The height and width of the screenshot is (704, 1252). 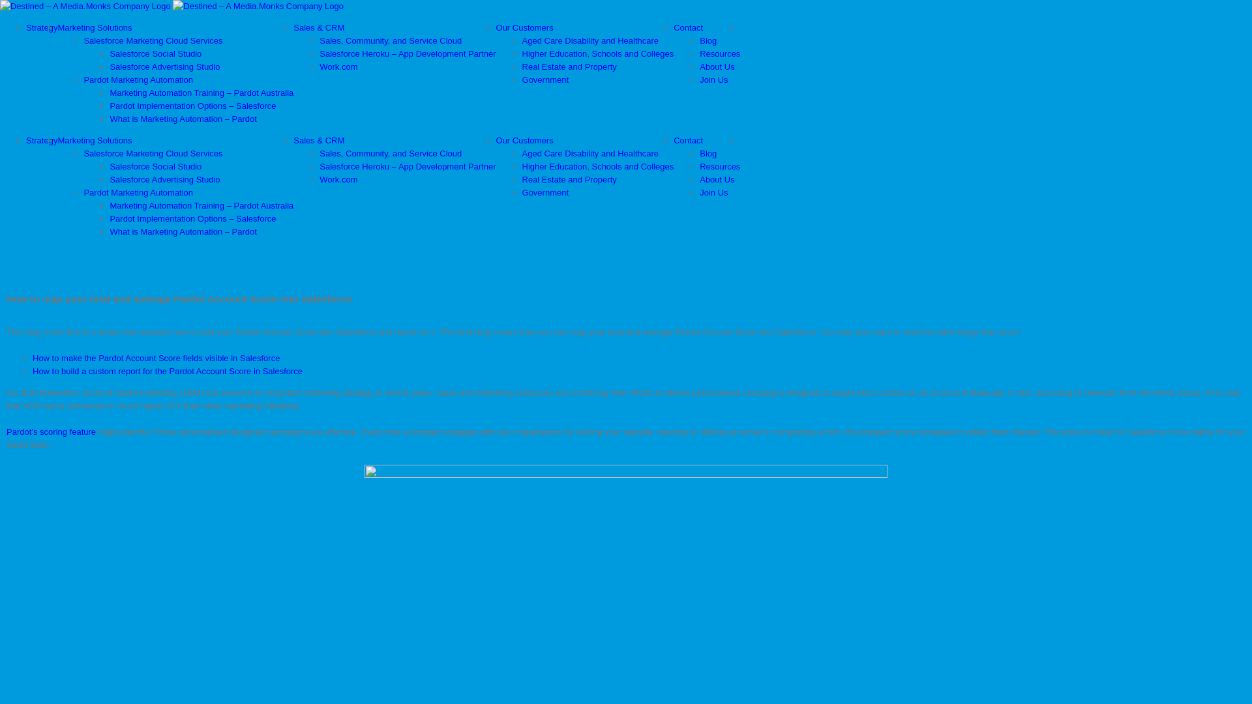 I want to click on About Us, so click(x=717, y=180).